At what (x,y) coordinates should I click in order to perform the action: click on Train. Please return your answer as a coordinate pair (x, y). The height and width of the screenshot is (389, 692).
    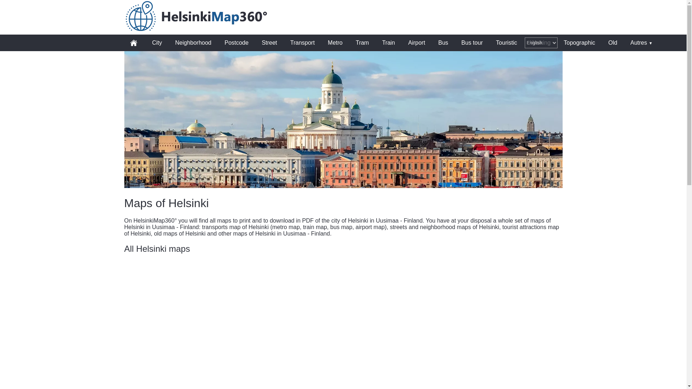
    Looking at the image, I should click on (389, 43).